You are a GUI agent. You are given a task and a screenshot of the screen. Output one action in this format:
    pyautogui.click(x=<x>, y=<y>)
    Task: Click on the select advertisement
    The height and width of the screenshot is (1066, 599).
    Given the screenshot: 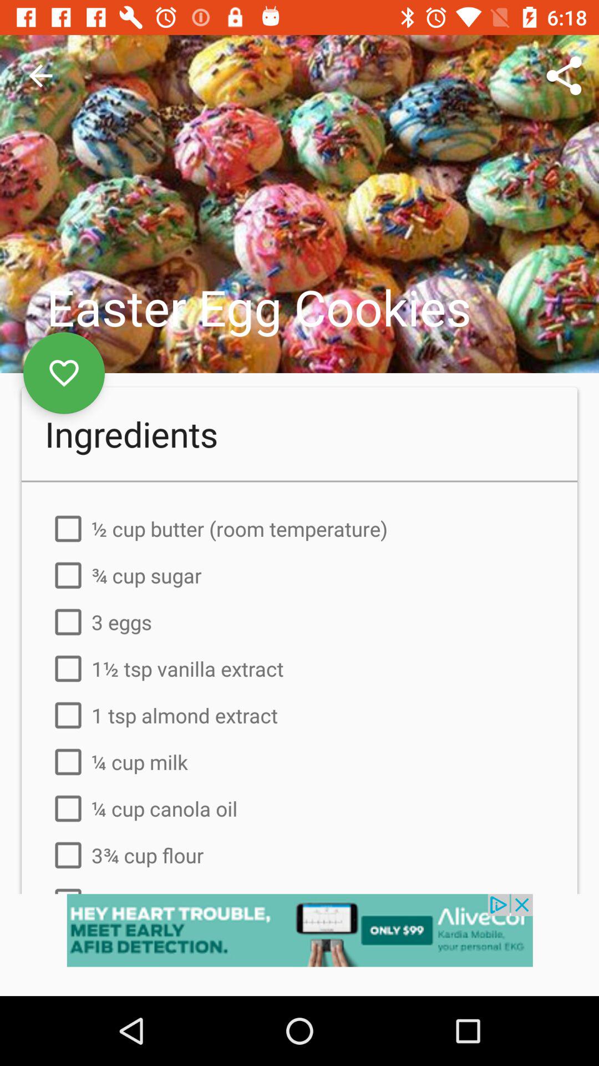 What is the action you would take?
    pyautogui.click(x=299, y=945)
    